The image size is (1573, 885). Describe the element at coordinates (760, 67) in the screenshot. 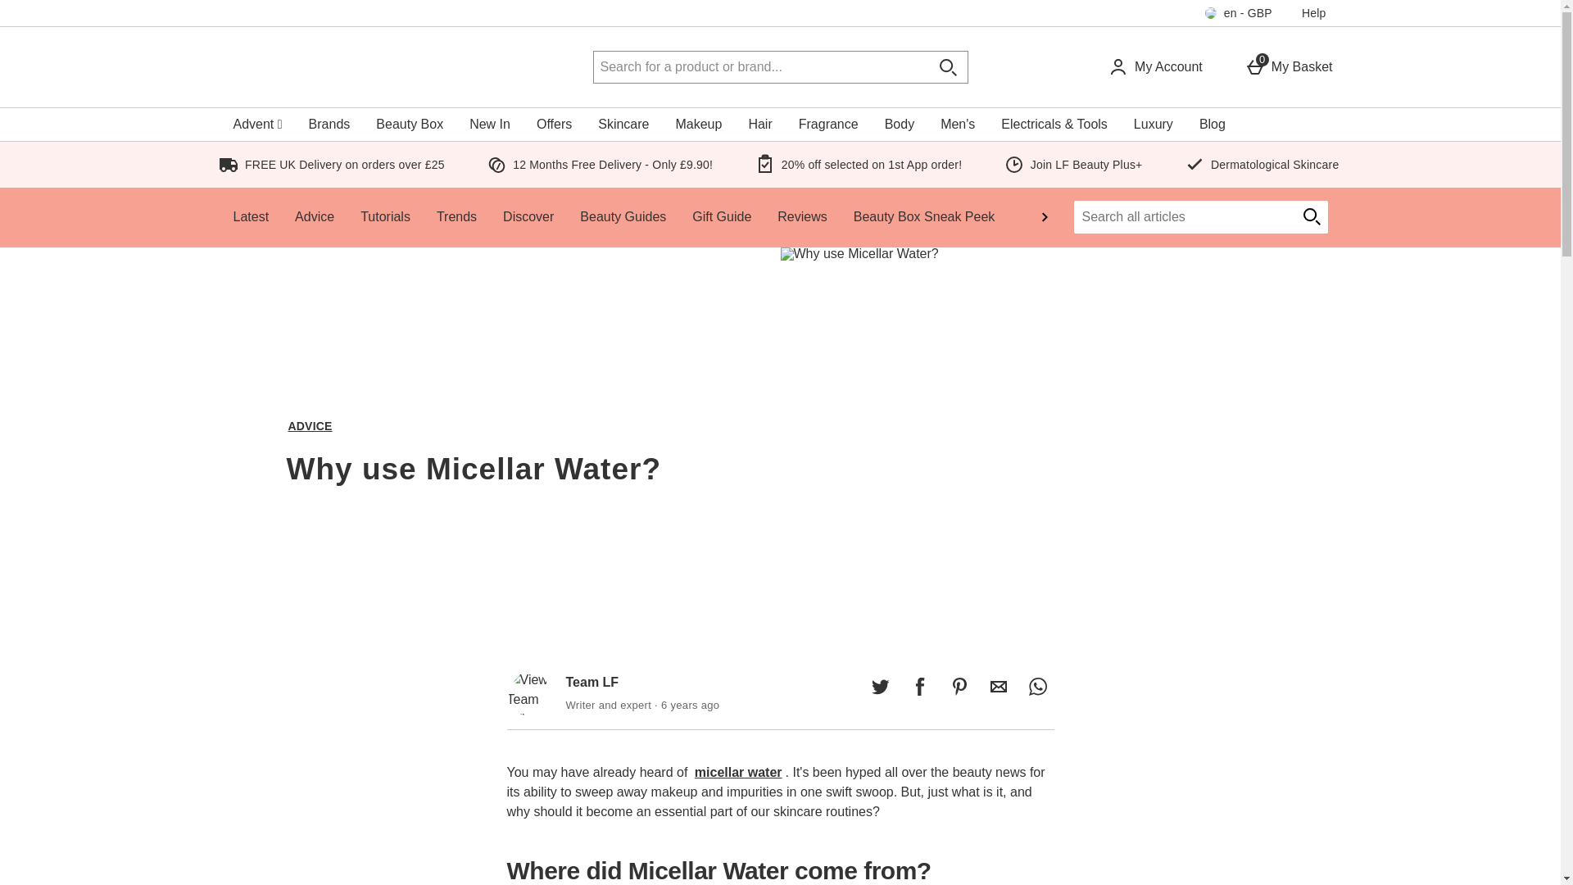

I see `Share this on Pinterest` at that location.